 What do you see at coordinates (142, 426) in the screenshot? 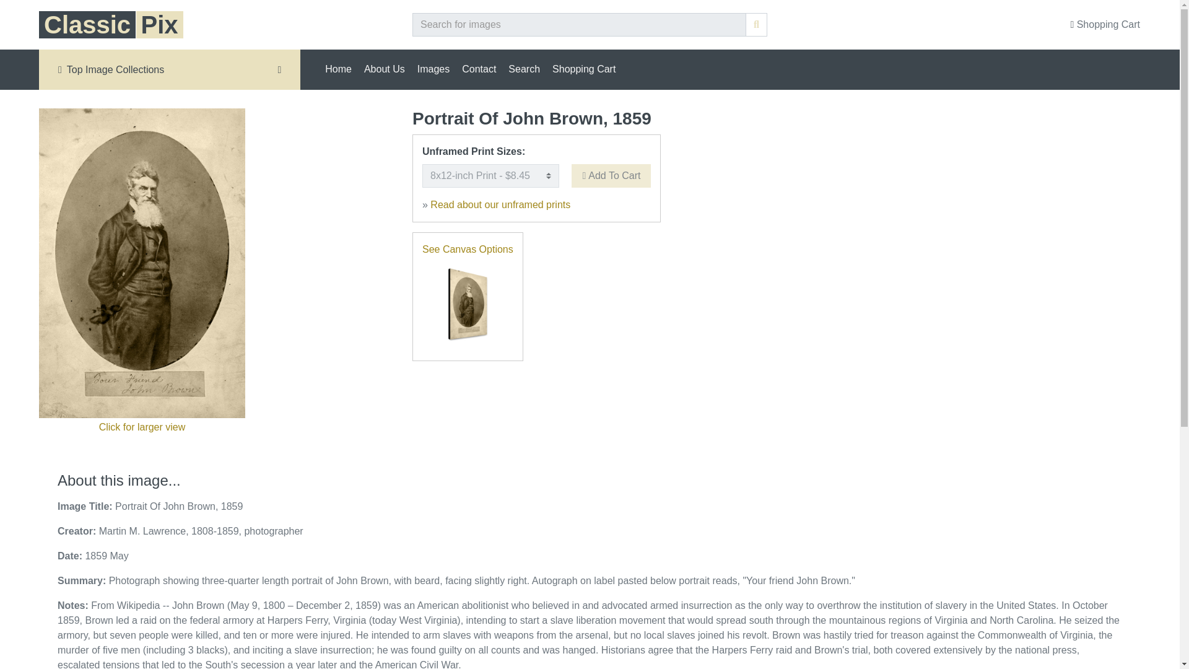
I see `Click for larger view` at bounding box center [142, 426].